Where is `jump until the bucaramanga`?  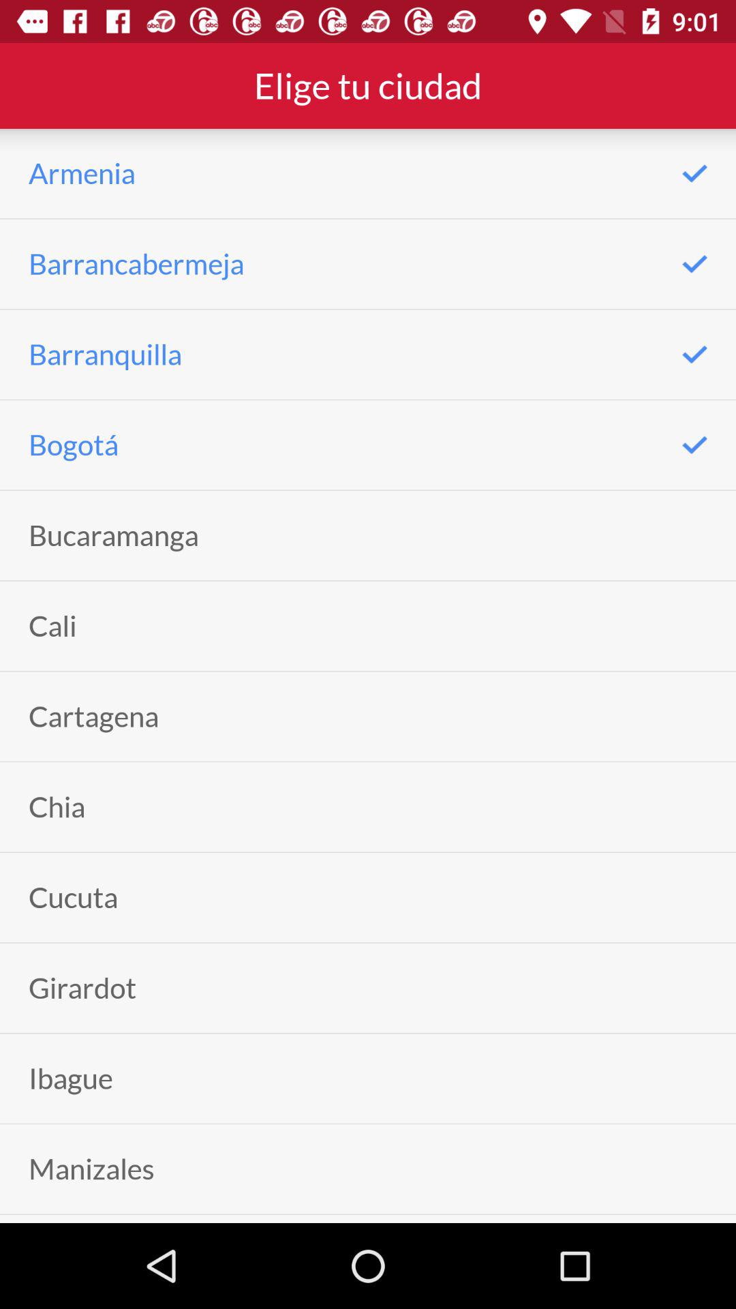
jump until the bucaramanga is located at coordinates (113, 535).